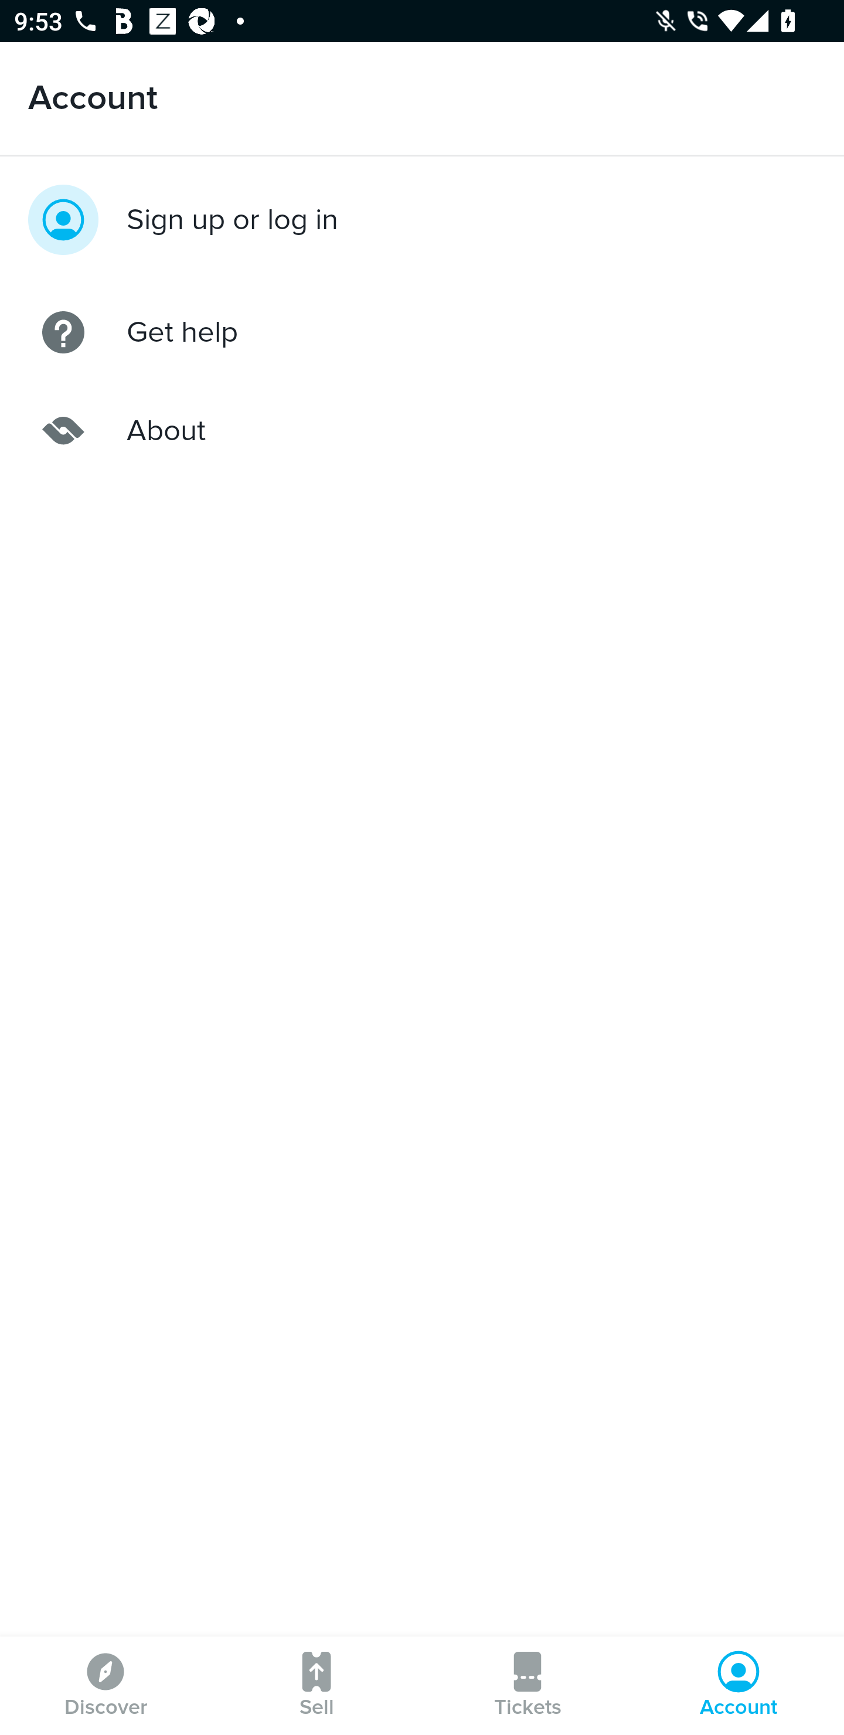 This screenshot has height=1735, width=844. What do you see at coordinates (422, 332) in the screenshot?
I see `Get help` at bounding box center [422, 332].